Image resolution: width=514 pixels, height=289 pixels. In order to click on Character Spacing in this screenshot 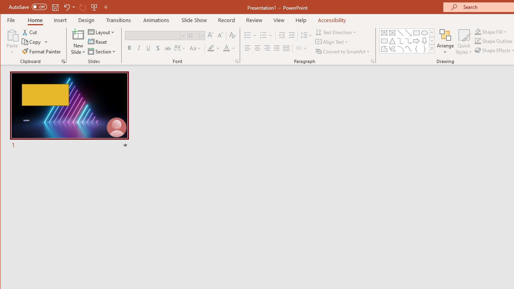, I will do `click(180, 48)`.